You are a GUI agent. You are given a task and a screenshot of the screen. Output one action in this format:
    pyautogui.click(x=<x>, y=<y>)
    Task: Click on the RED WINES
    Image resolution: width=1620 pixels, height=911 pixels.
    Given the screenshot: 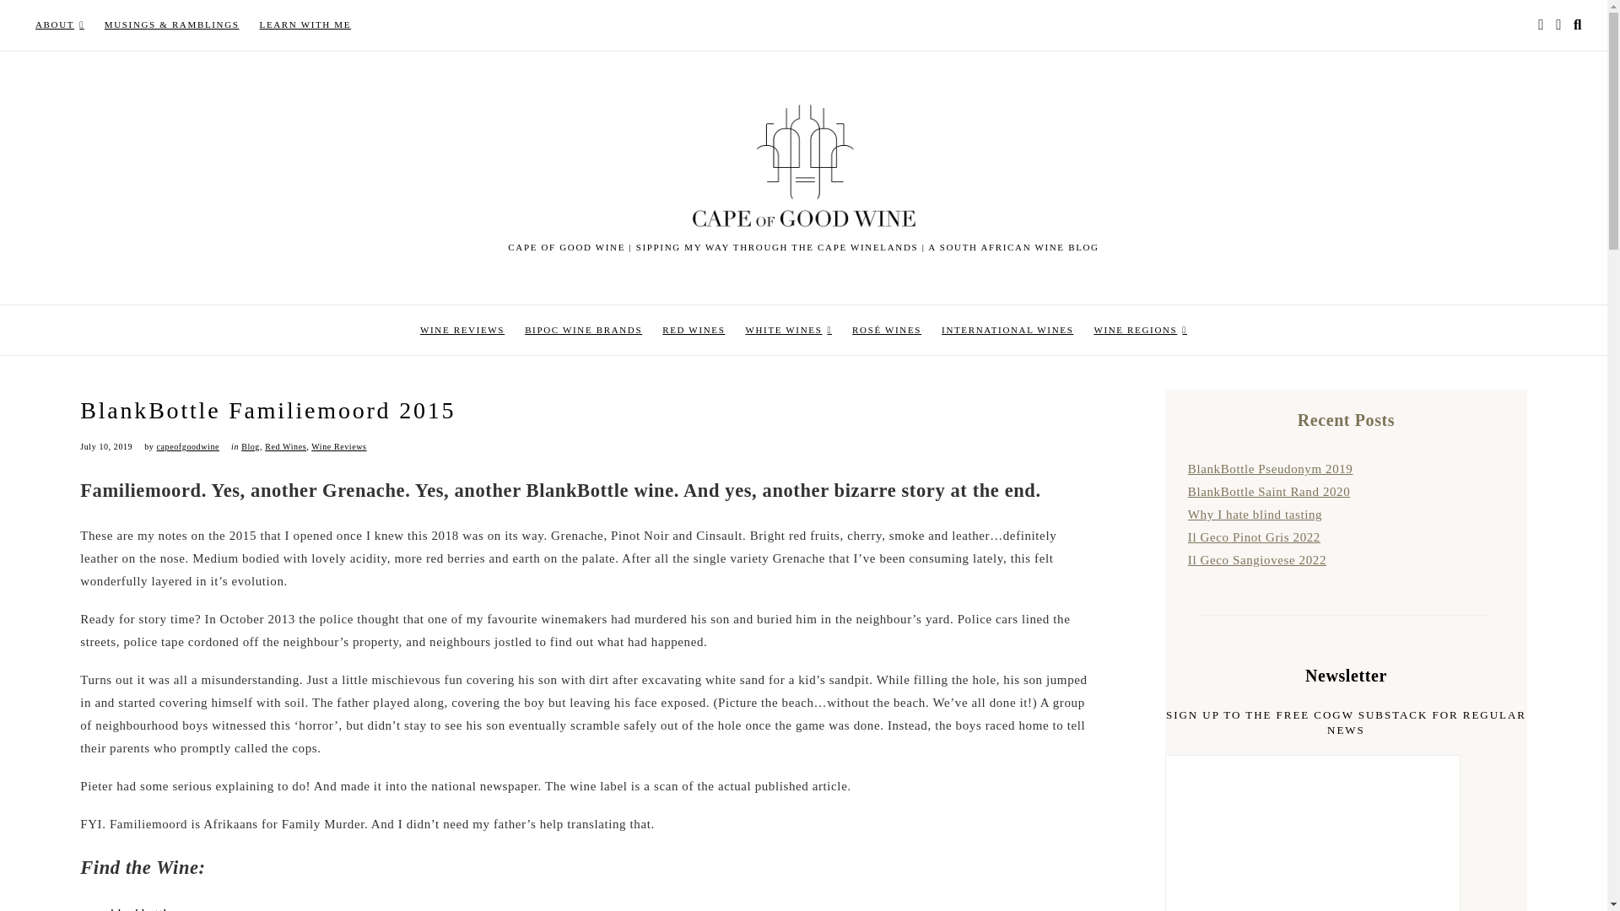 What is the action you would take?
    pyautogui.click(x=694, y=331)
    